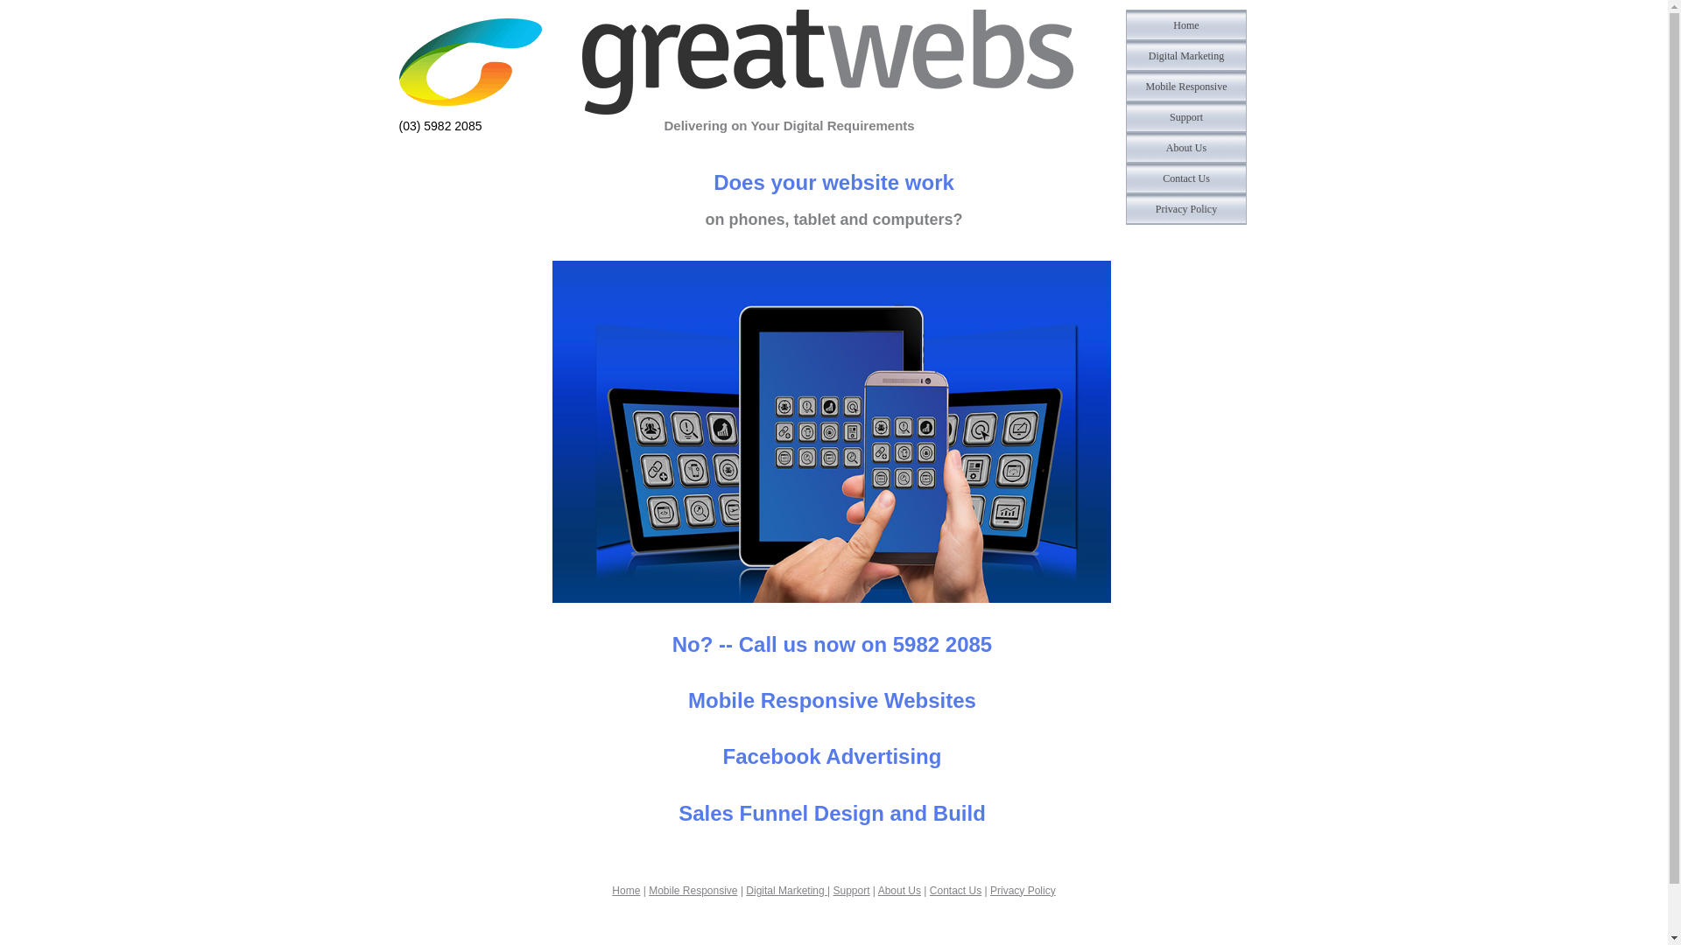 The height and width of the screenshot is (945, 1681). What do you see at coordinates (1186, 148) in the screenshot?
I see `About Great Webs` at bounding box center [1186, 148].